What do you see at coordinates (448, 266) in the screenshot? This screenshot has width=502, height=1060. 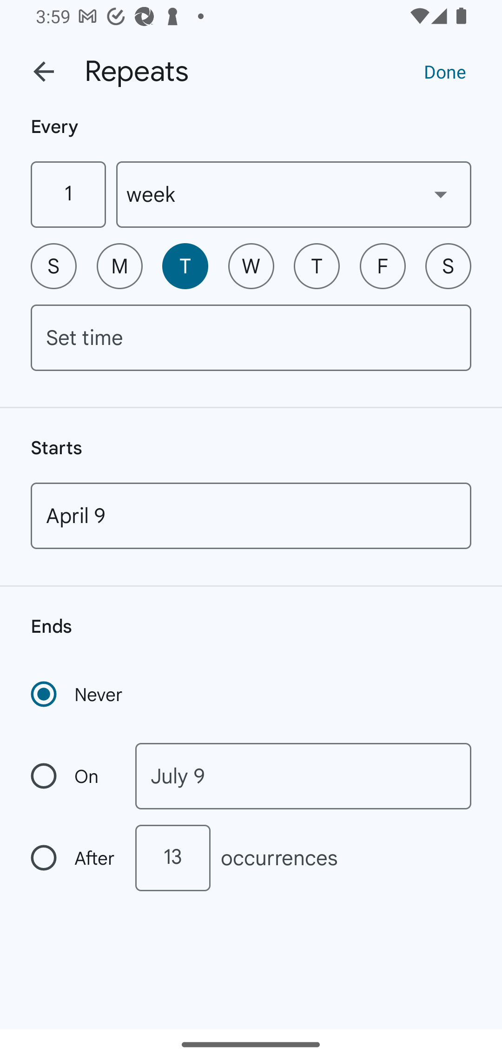 I see `S Saturday` at bounding box center [448, 266].